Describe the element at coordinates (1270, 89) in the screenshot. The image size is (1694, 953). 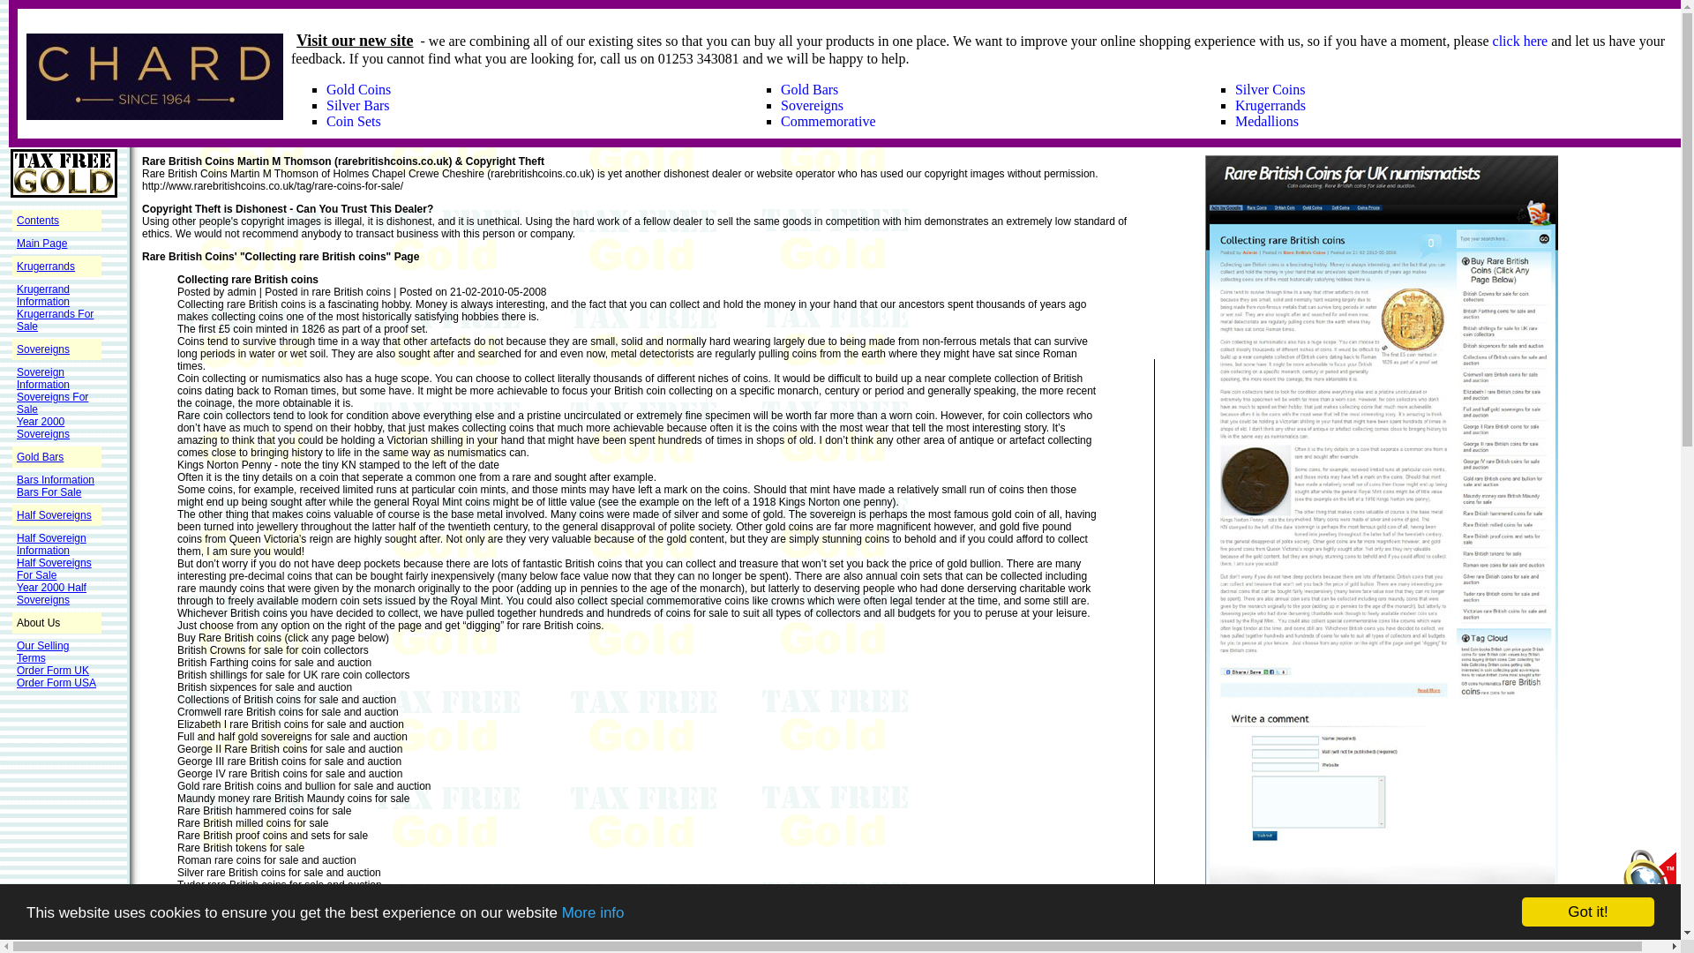
I see `Silver Coins` at that location.